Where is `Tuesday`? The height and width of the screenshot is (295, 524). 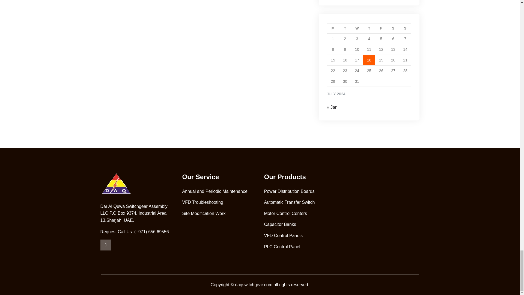
Tuesday is located at coordinates (345, 28).